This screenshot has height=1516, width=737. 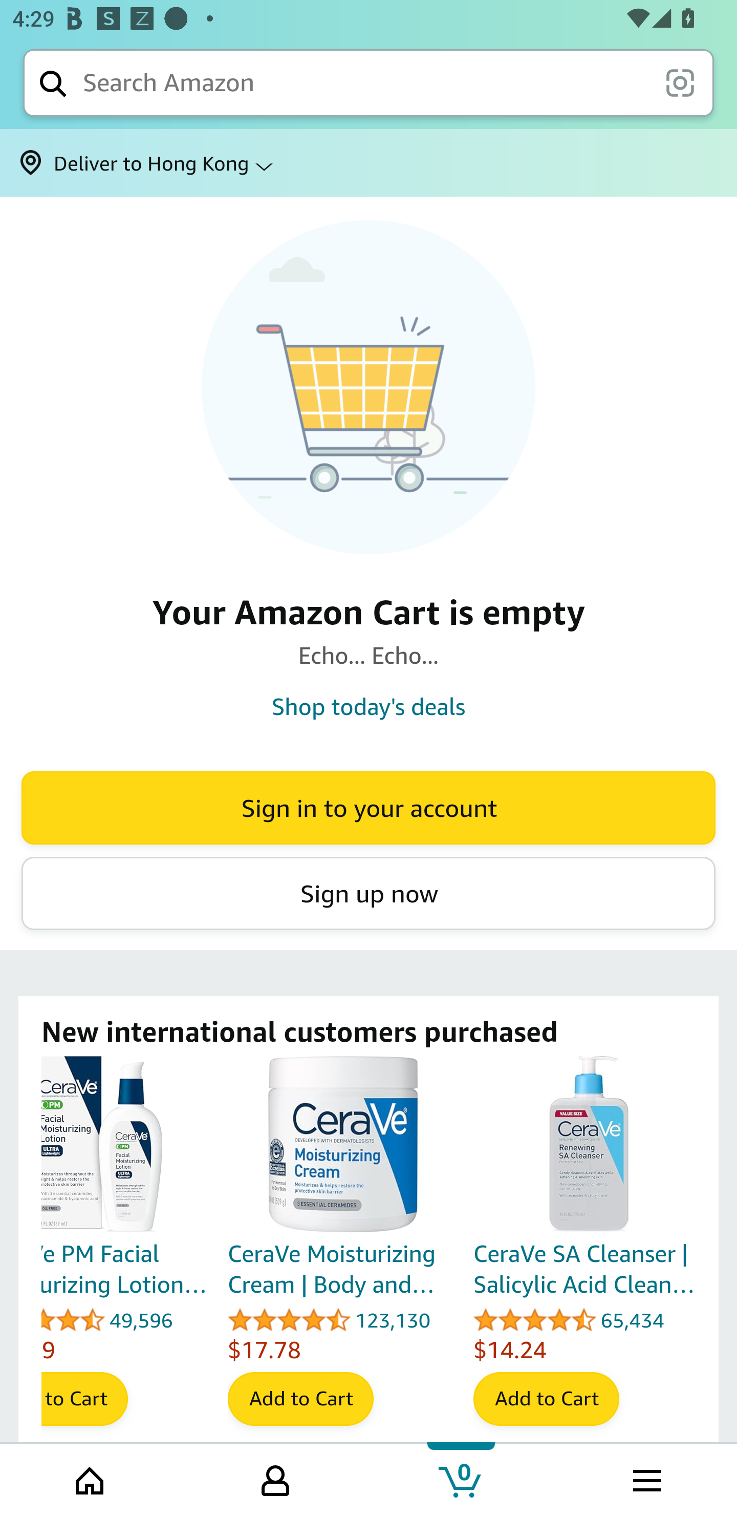 I want to click on Your Amazon.com Tab 2 of 4, so click(x=275, y=1479).